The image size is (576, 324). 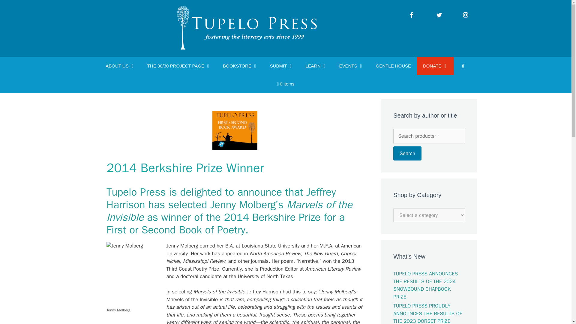 What do you see at coordinates (240, 66) in the screenshot?
I see `BOOKSTORE` at bounding box center [240, 66].